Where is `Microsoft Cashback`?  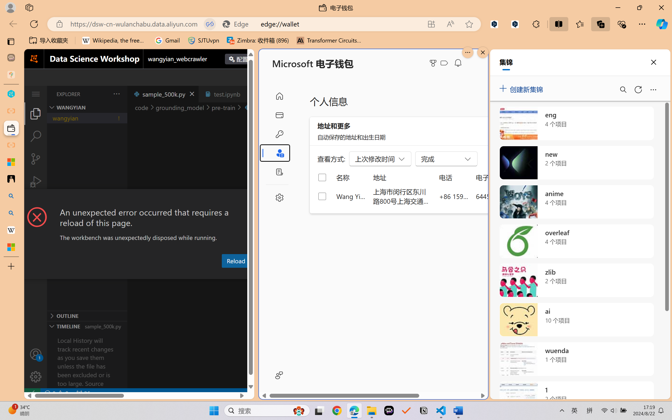 Microsoft Cashback is located at coordinates (445, 63).